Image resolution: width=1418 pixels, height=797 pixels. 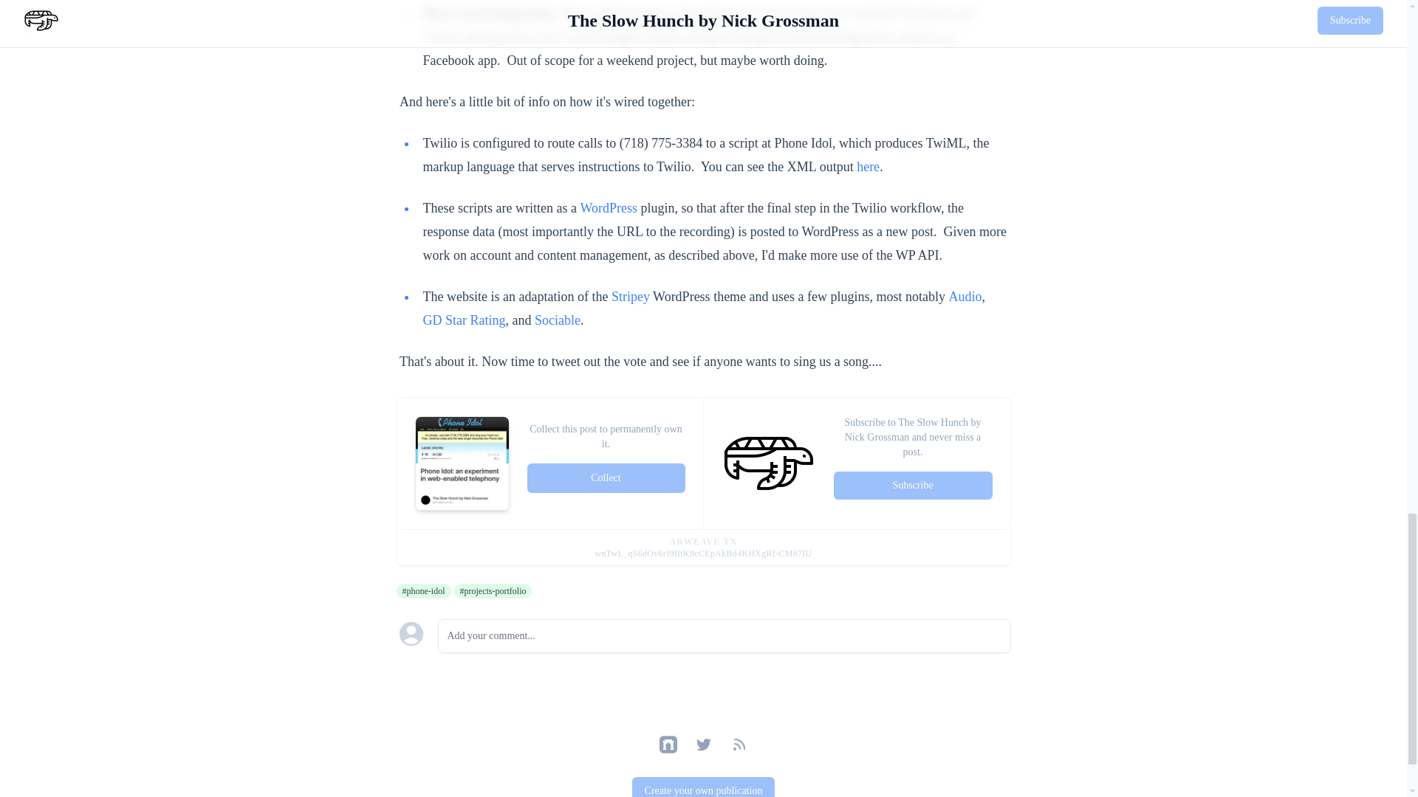 What do you see at coordinates (668, 744) in the screenshot?
I see `Farcaster` at bounding box center [668, 744].